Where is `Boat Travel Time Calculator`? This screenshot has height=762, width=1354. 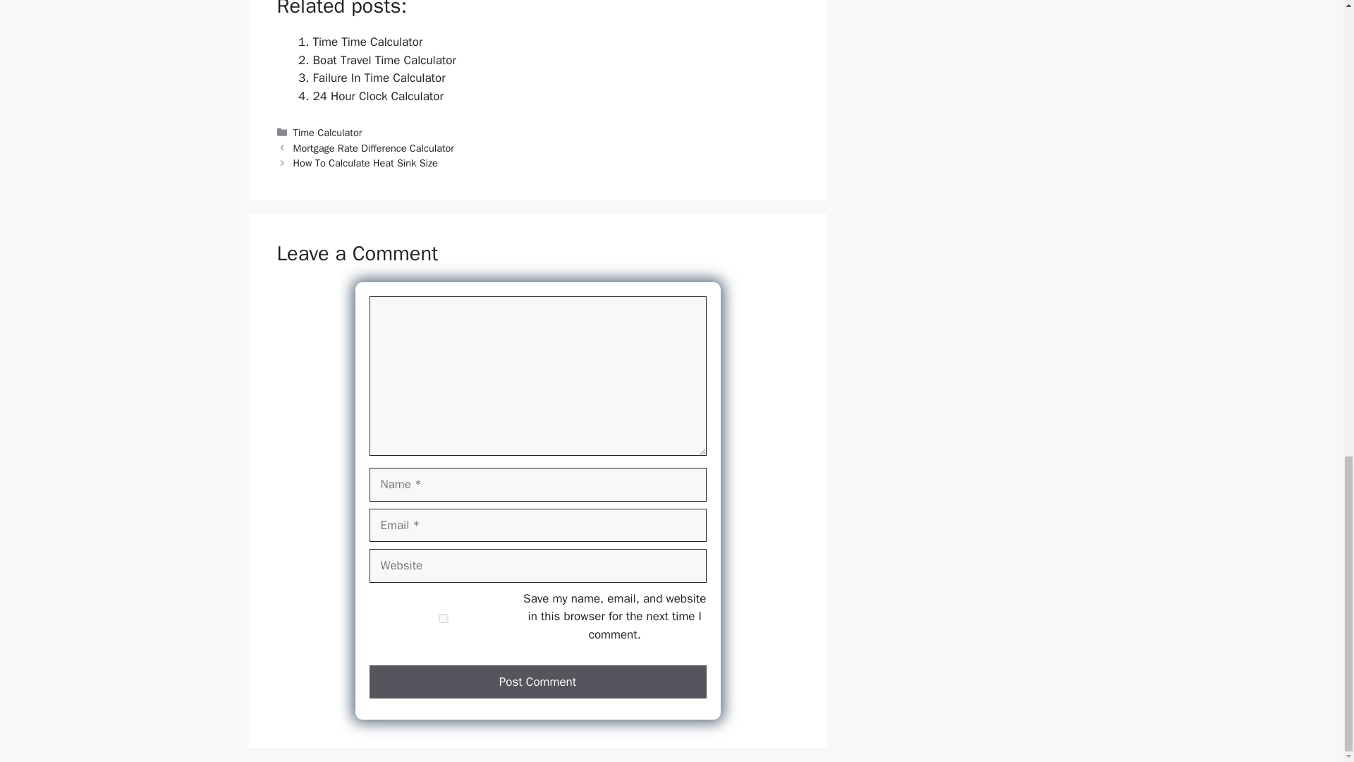 Boat Travel Time Calculator is located at coordinates (384, 60).